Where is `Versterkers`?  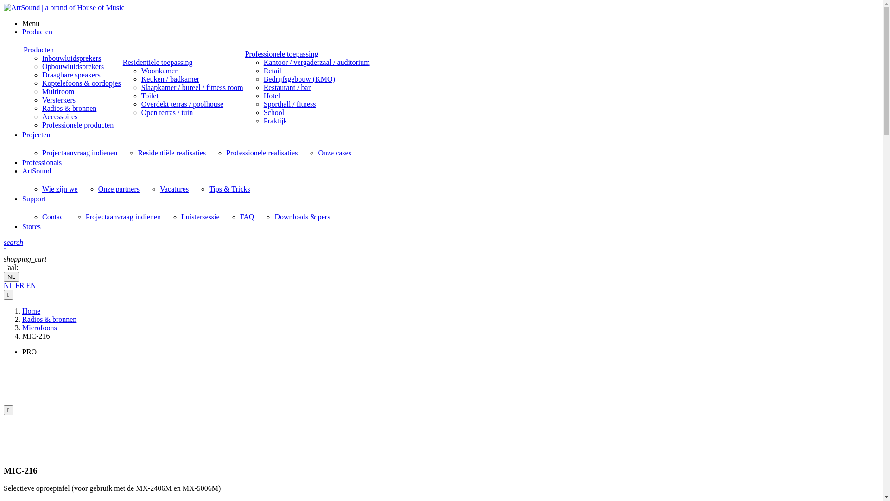 Versterkers is located at coordinates (59, 100).